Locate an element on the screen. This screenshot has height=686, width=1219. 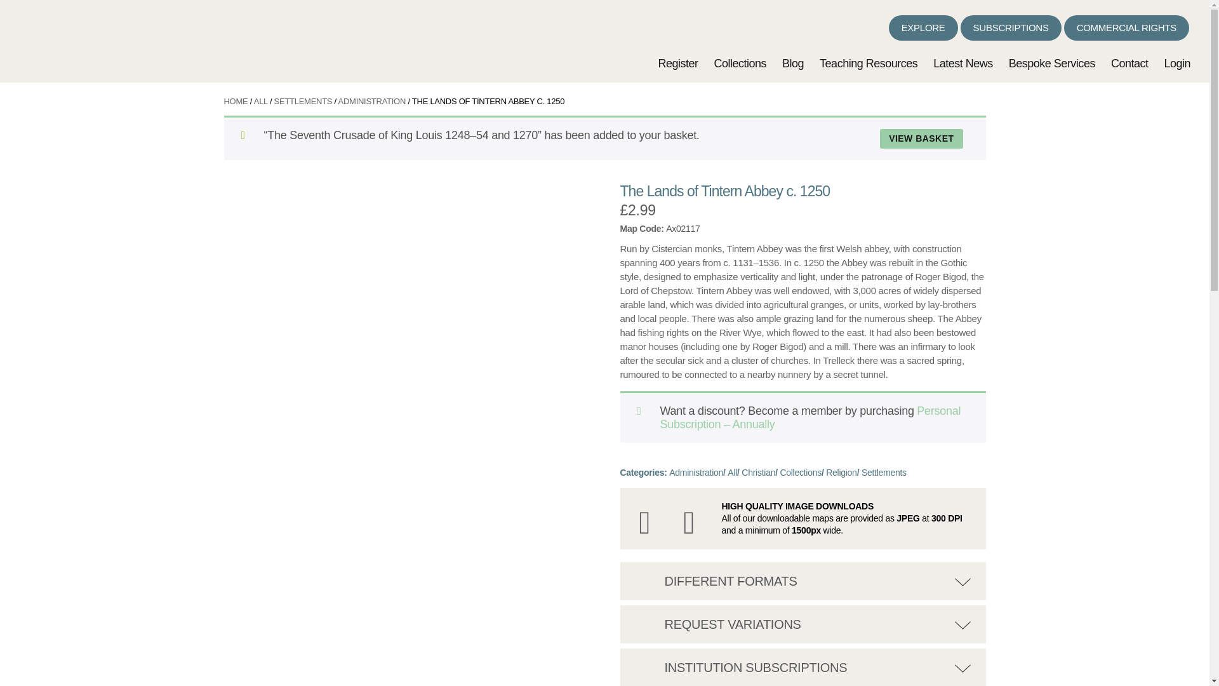
Christian is located at coordinates (758, 472).